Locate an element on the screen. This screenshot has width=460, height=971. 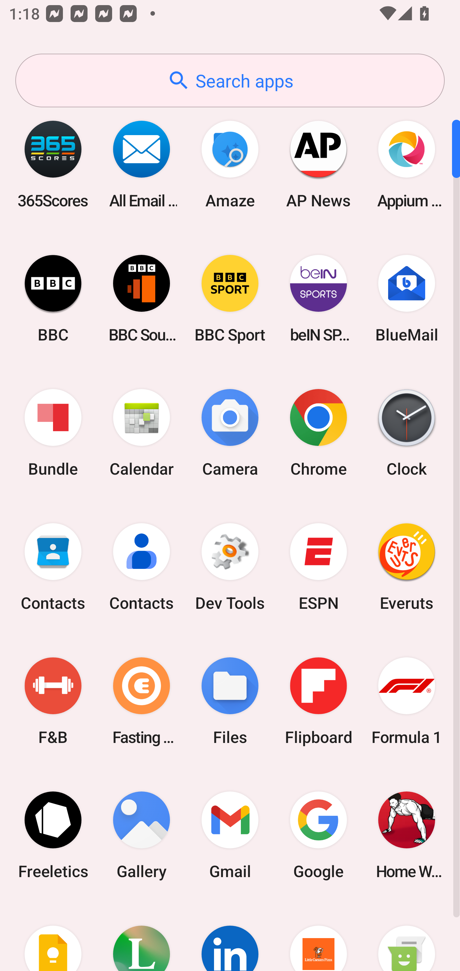
Little Caesars Pizza is located at coordinates (318, 937).